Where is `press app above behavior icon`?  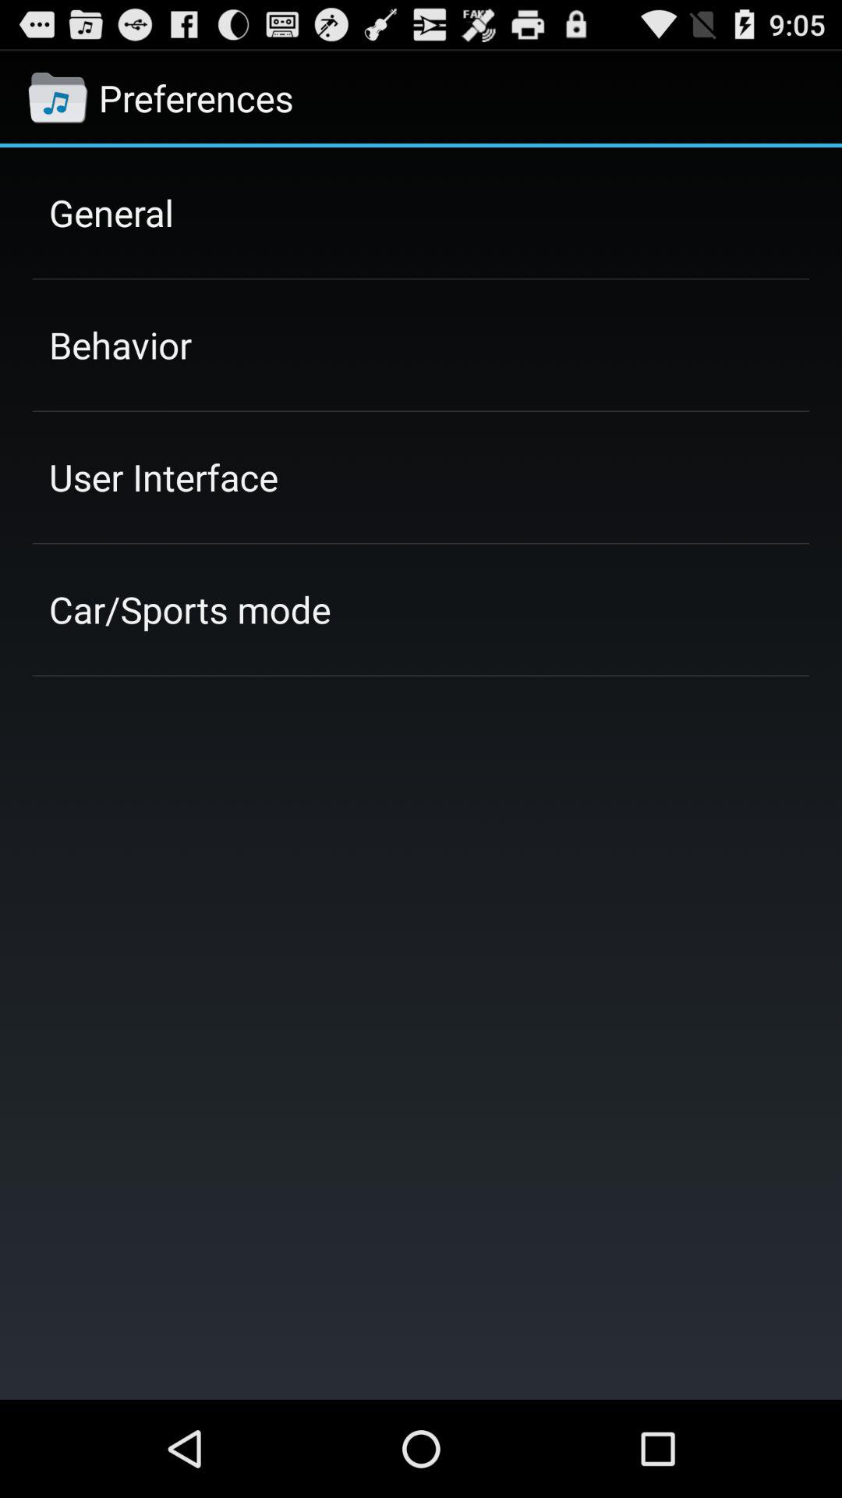 press app above behavior icon is located at coordinates (111, 212).